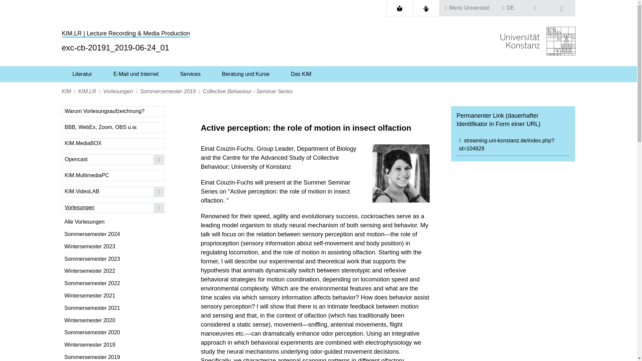 This screenshot has height=361, width=642. What do you see at coordinates (399, 9) in the screenshot?
I see `Leichte Sprache` at bounding box center [399, 9].